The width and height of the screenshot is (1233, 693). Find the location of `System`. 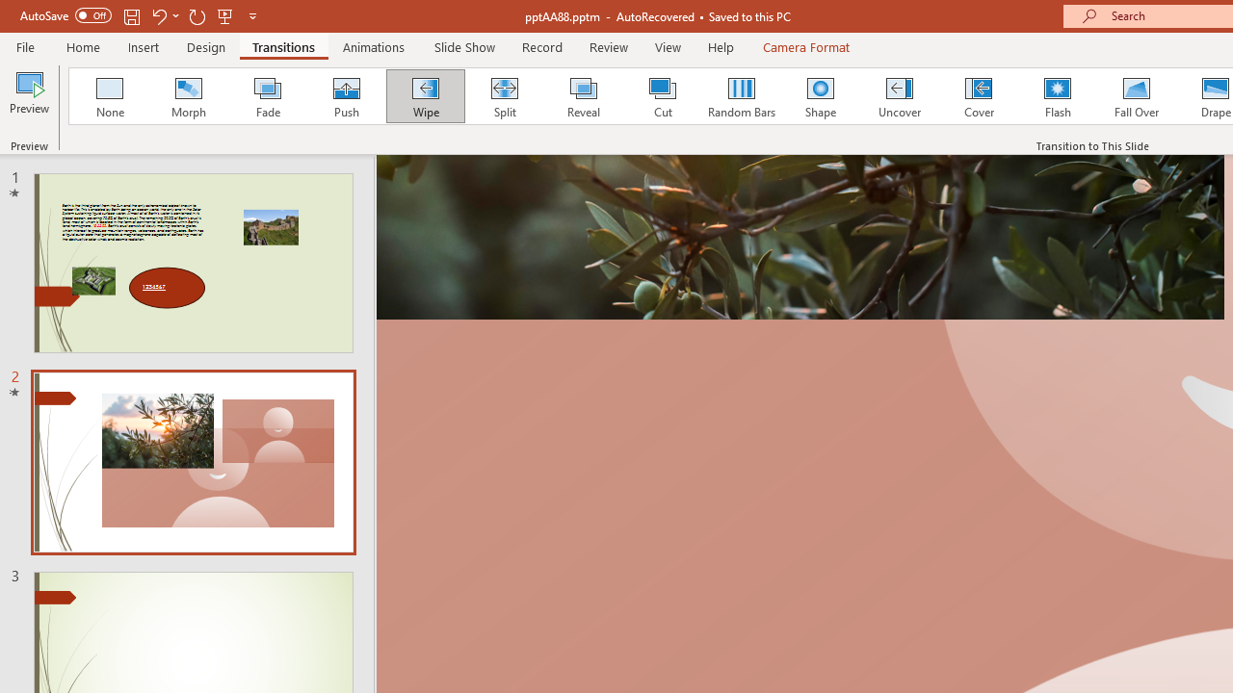

System is located at coordinates (10, 11).